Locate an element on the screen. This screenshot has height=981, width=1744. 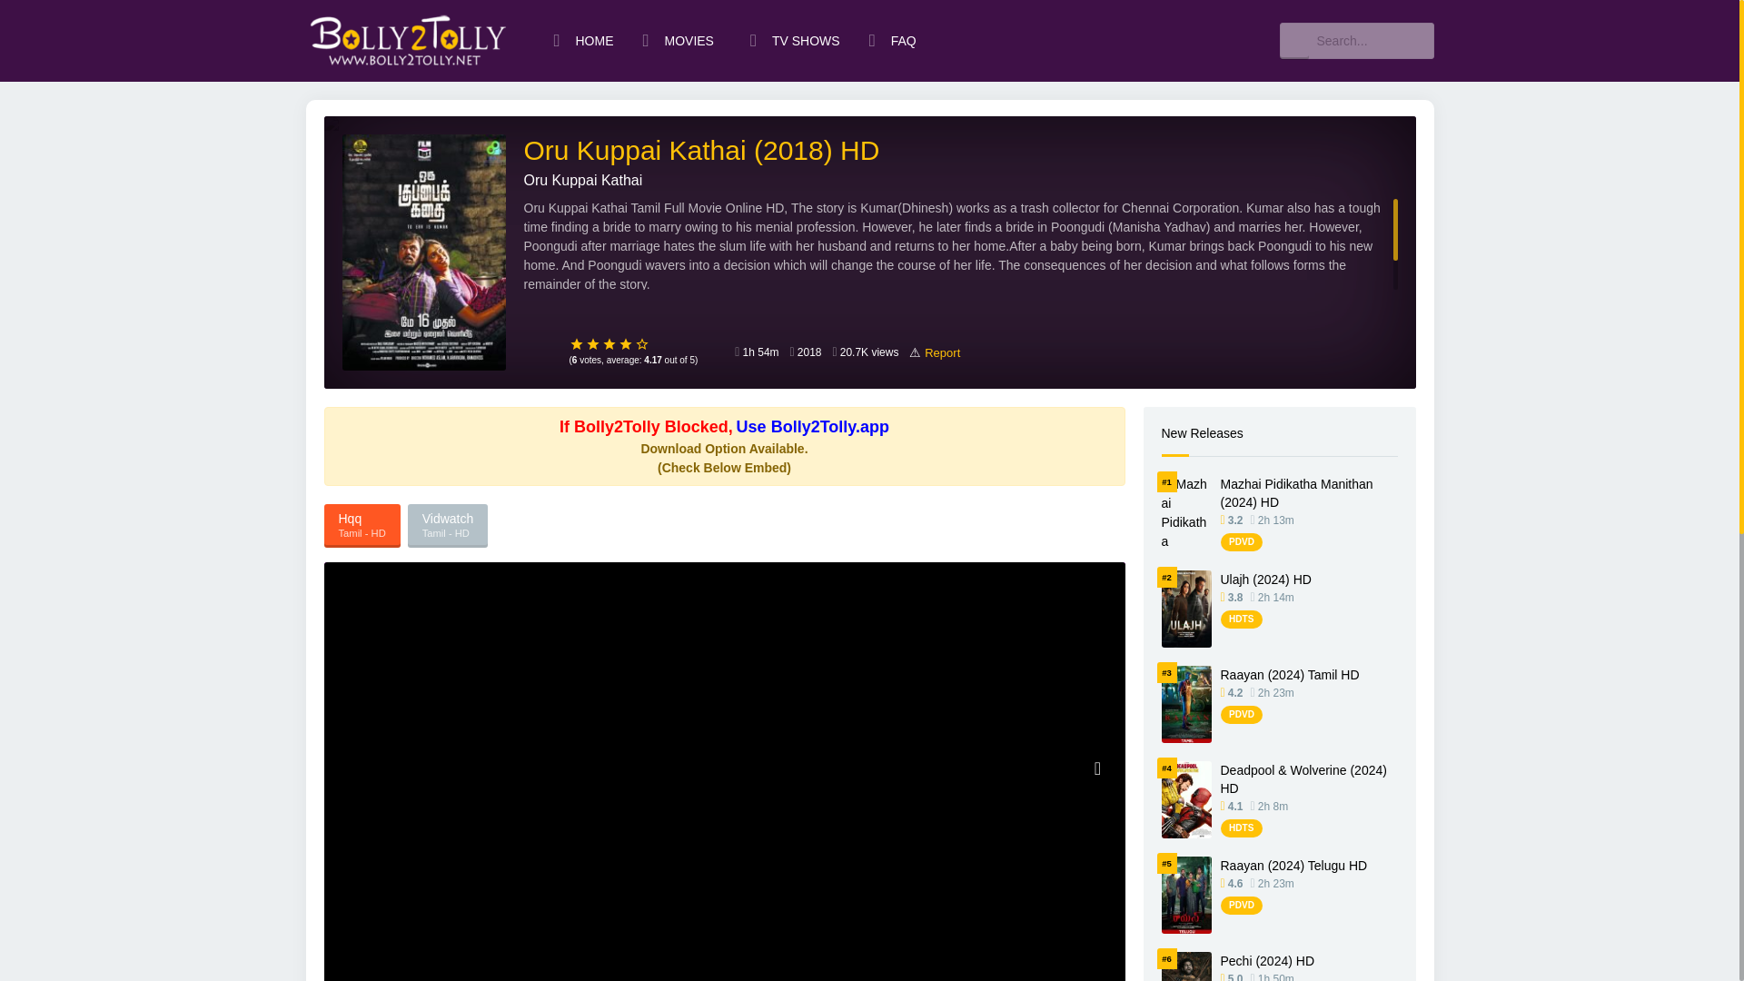
3 Stars is located at coordinates (609, 343).